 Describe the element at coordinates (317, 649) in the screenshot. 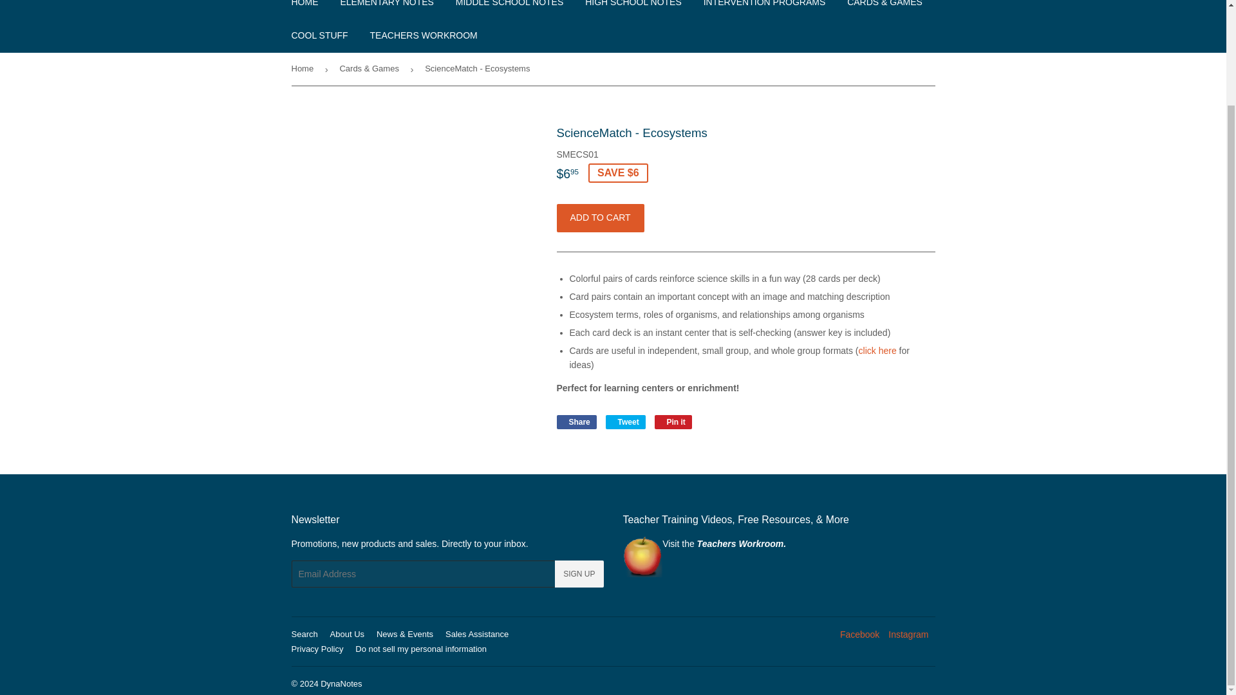

I see `Privacy Policy` at that location.